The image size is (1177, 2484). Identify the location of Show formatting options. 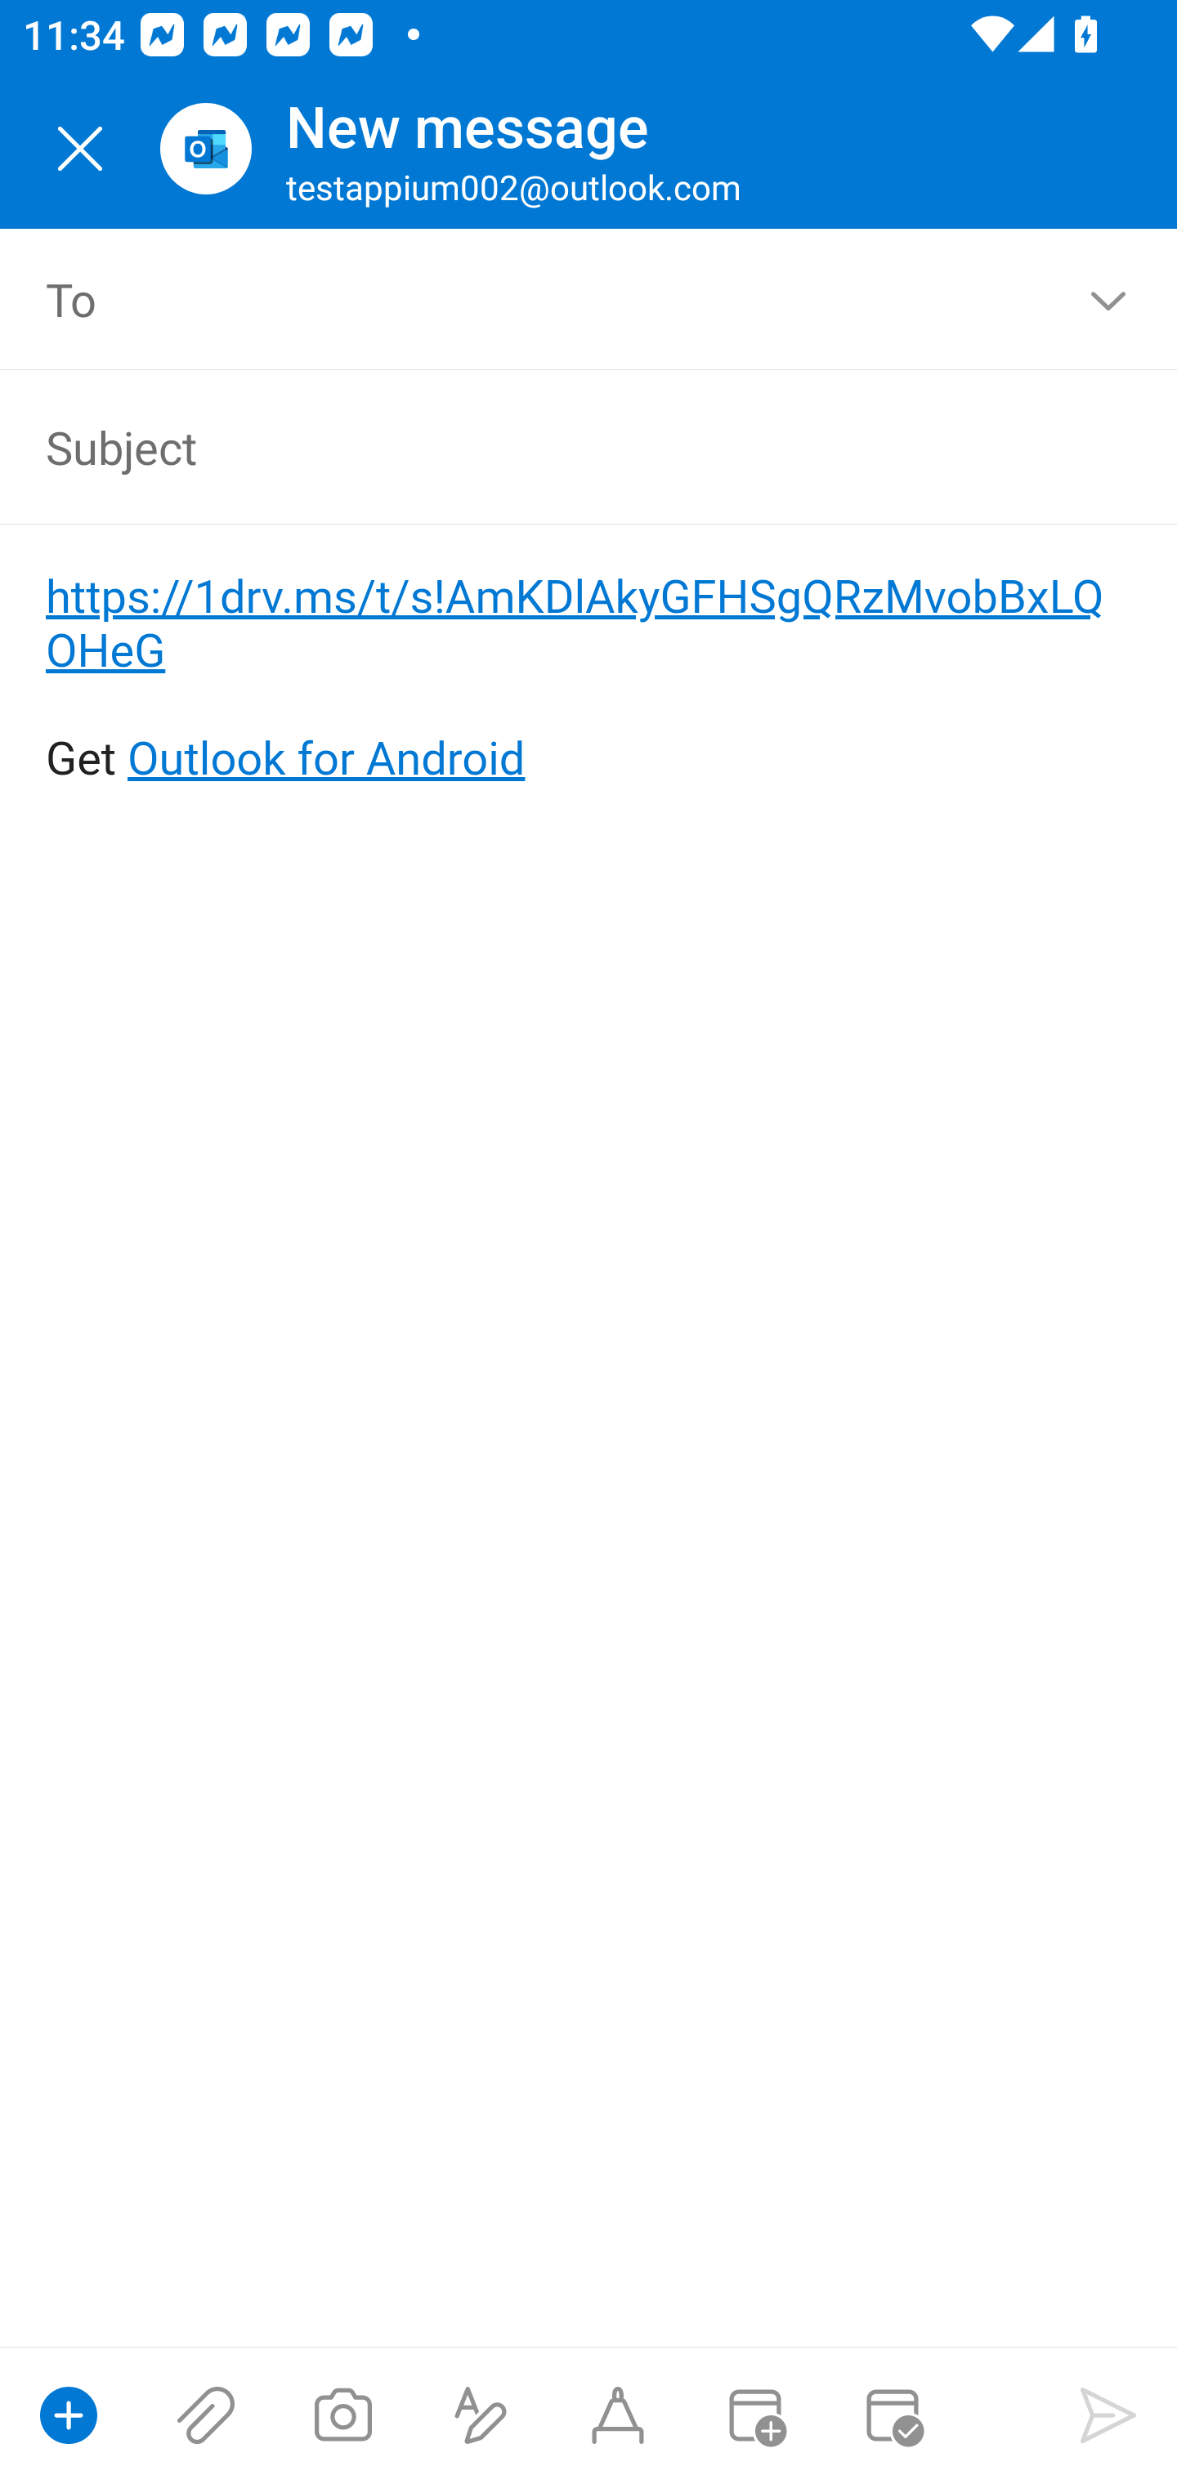
(481, 2415).